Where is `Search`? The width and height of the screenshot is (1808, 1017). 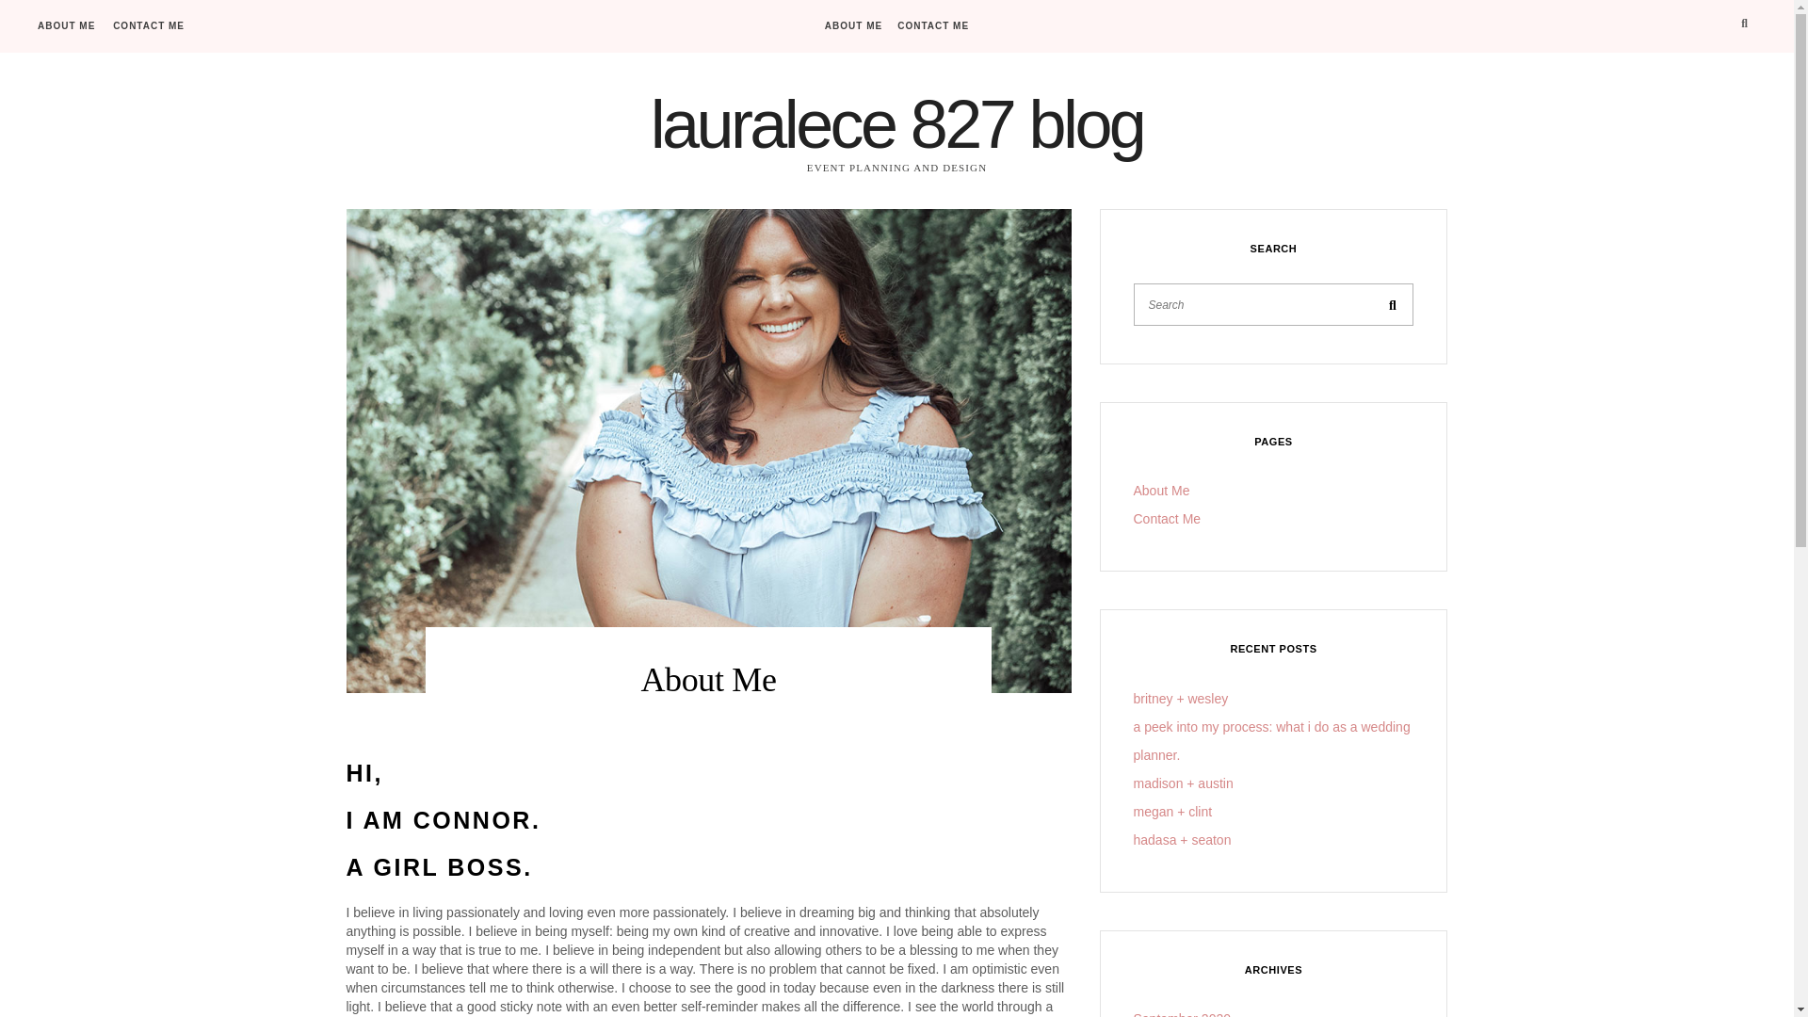
Search is located at coordinates (1392, 304).